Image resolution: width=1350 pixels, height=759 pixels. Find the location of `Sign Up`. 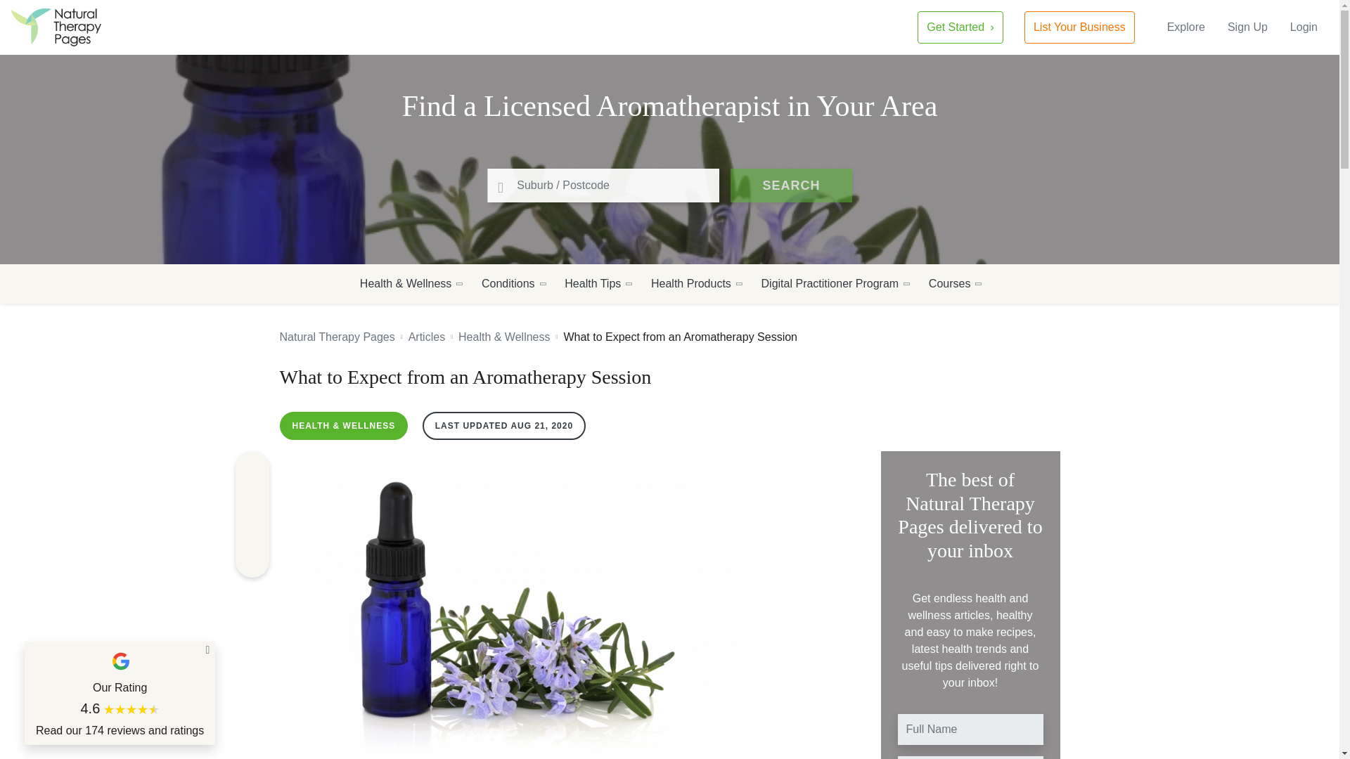

Sign Up is located at coordinates (1247, 27).